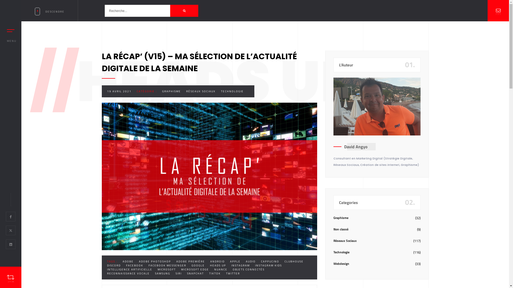  I want to click on David Angyo, so click(356, 147).